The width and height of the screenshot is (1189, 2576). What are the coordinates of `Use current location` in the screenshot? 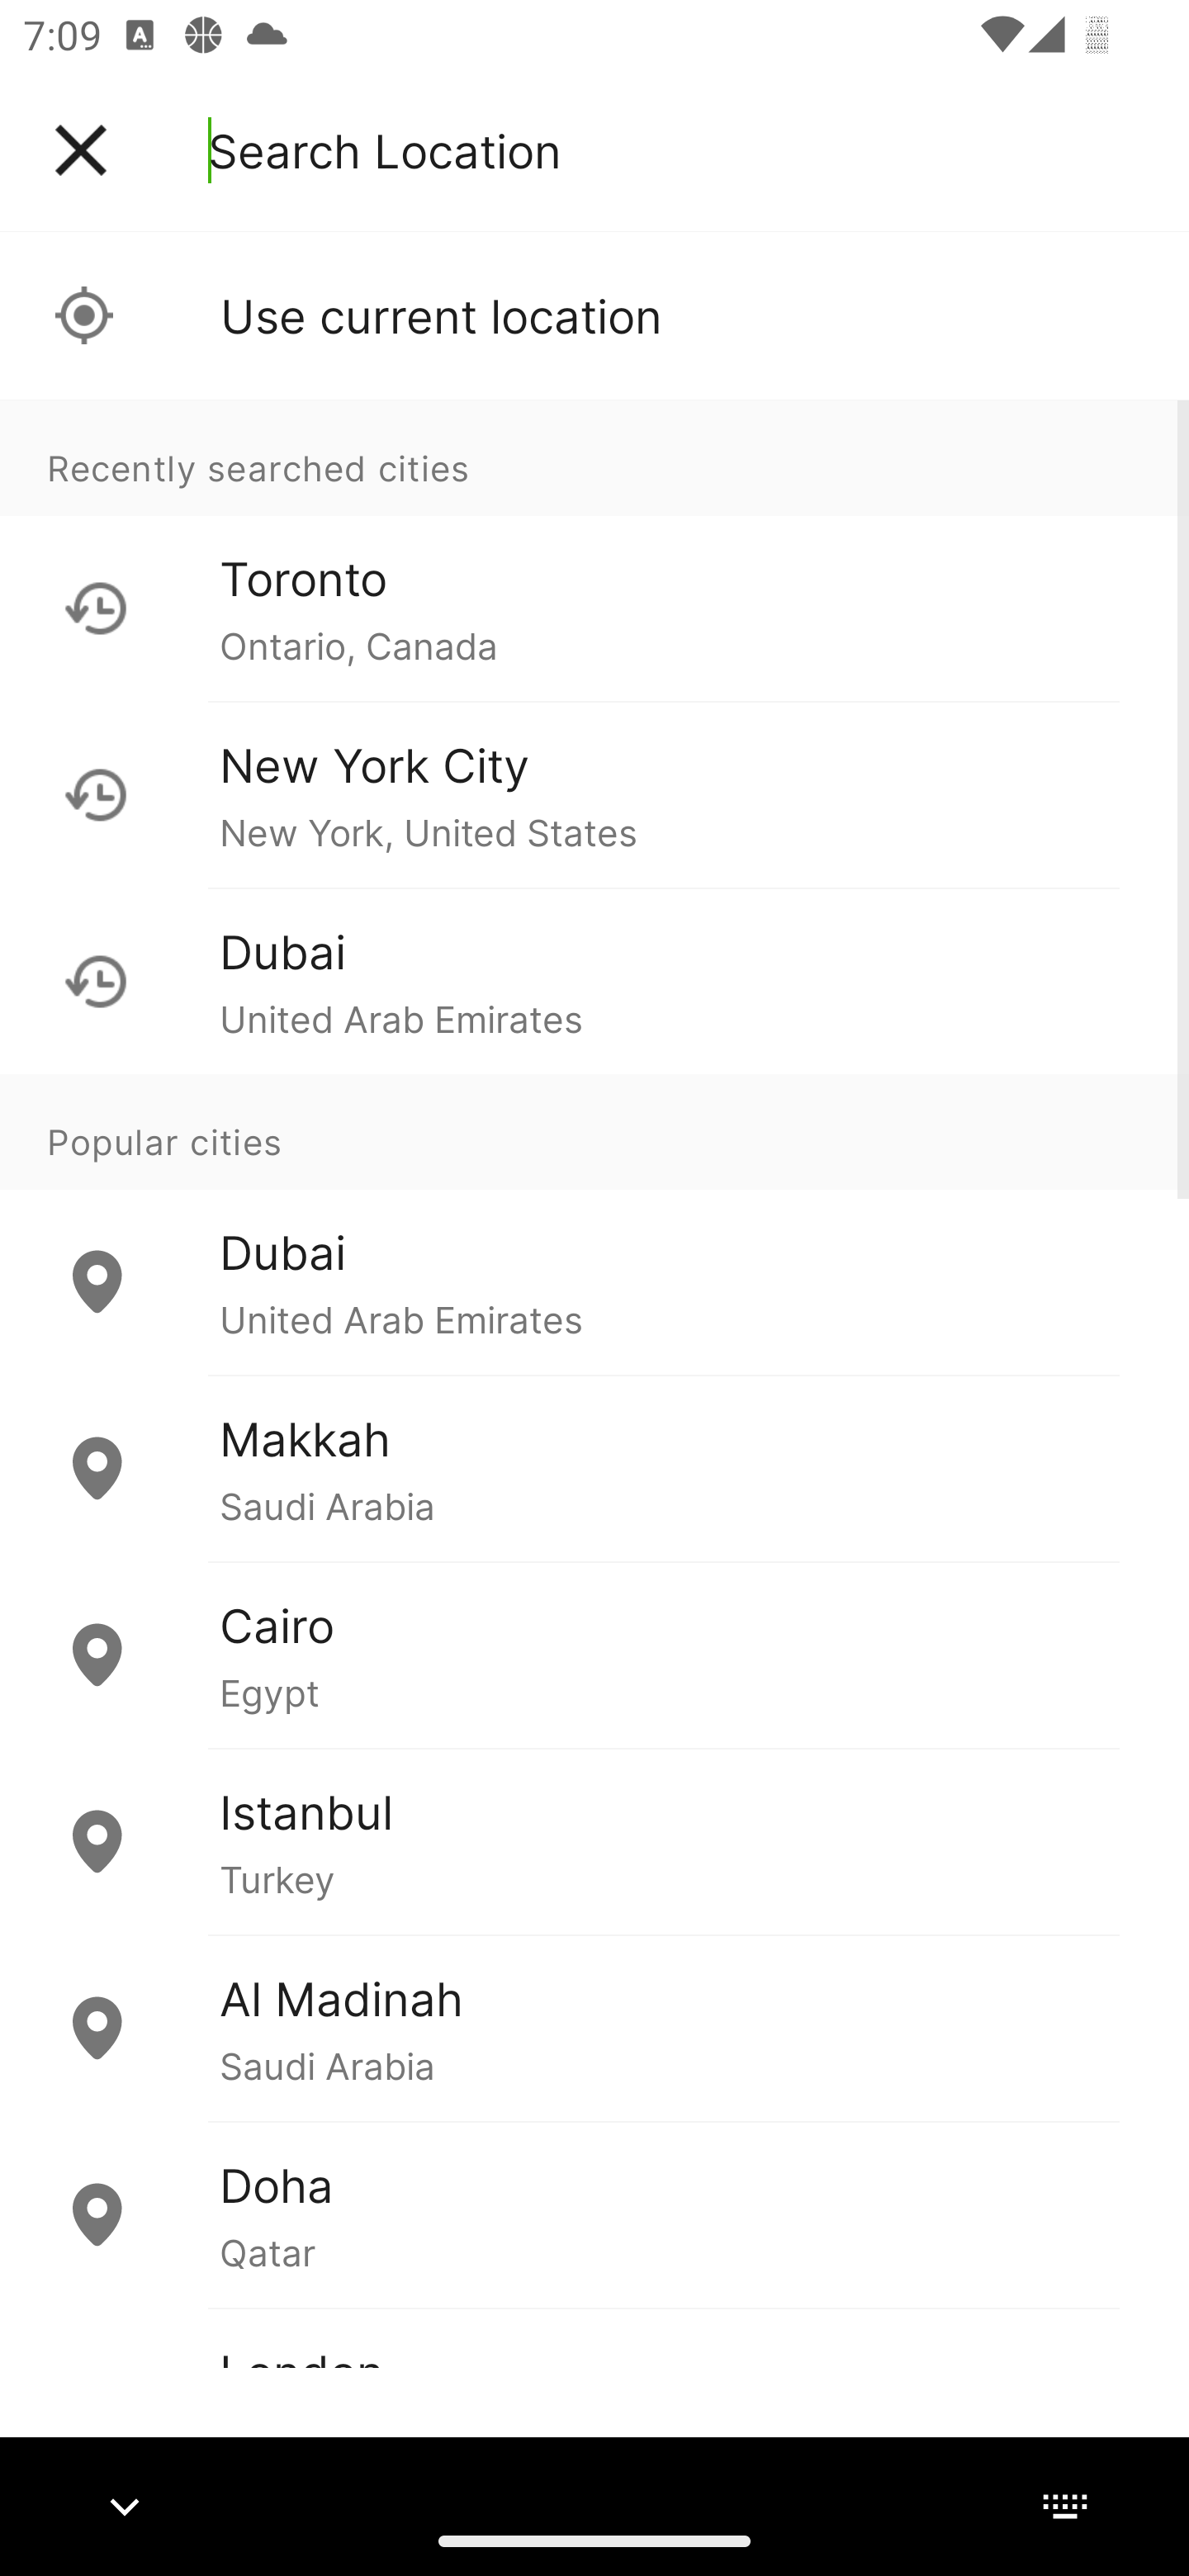 It's located at (594, 315).